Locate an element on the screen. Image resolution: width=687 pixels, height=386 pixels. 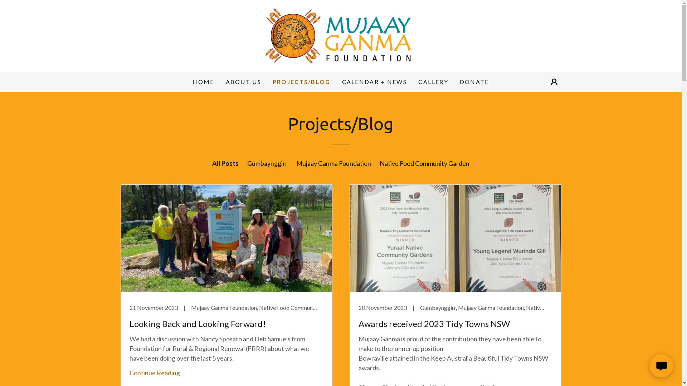
CALENDAR + NEWS is located at coordinates (374, 82).